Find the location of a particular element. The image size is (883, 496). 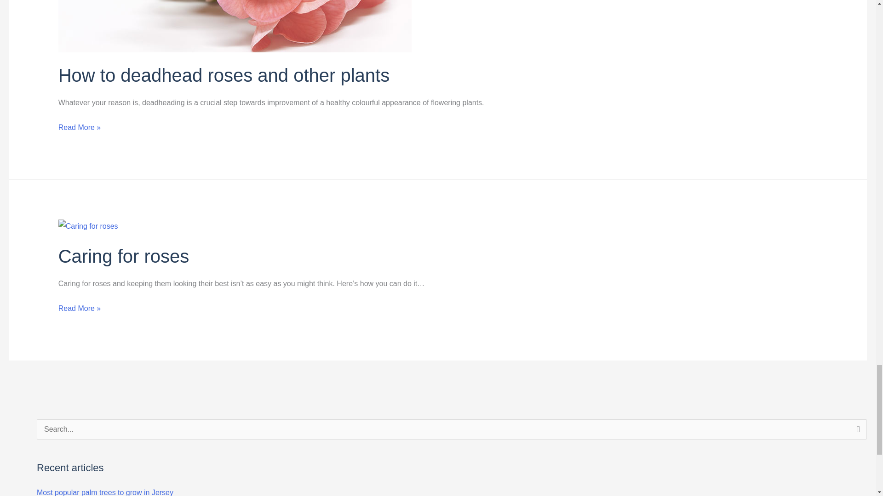

How to deadhead roses and other plants is located at coordinates (224, 75).